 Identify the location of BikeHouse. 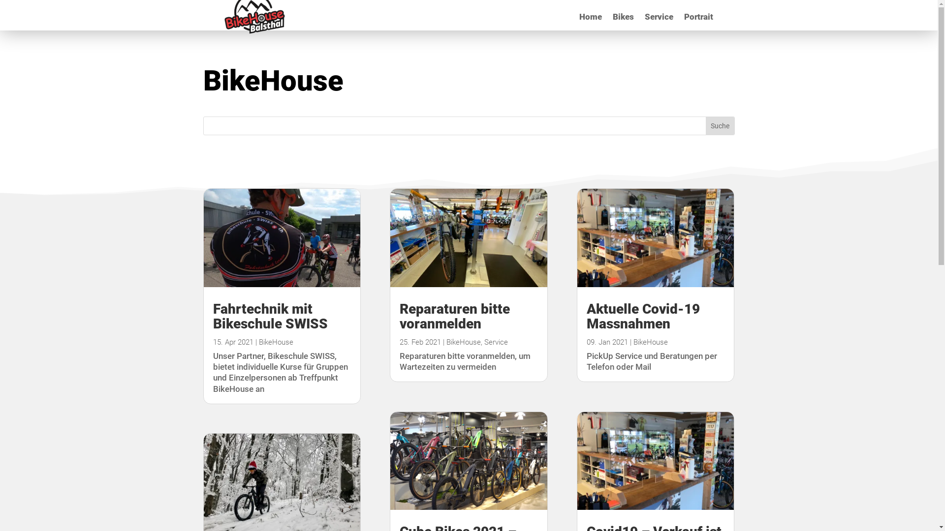
(464, 342).